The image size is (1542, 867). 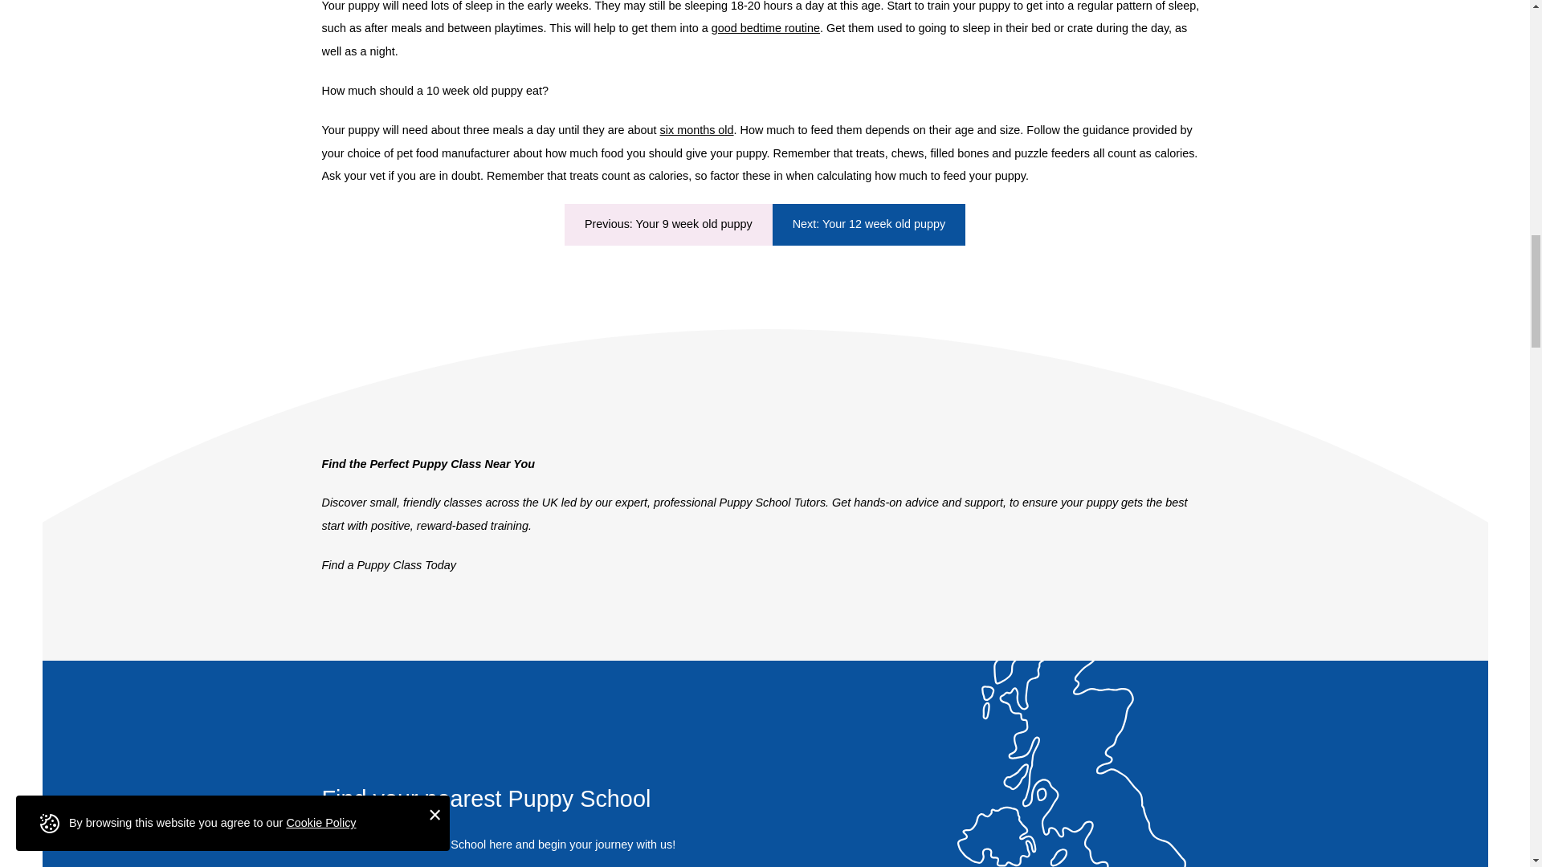 What do you see at coordinates (668, 223) in the screenshot?
I see `Previous: Your 9 week old puppy` at bounding box center [668, 223].